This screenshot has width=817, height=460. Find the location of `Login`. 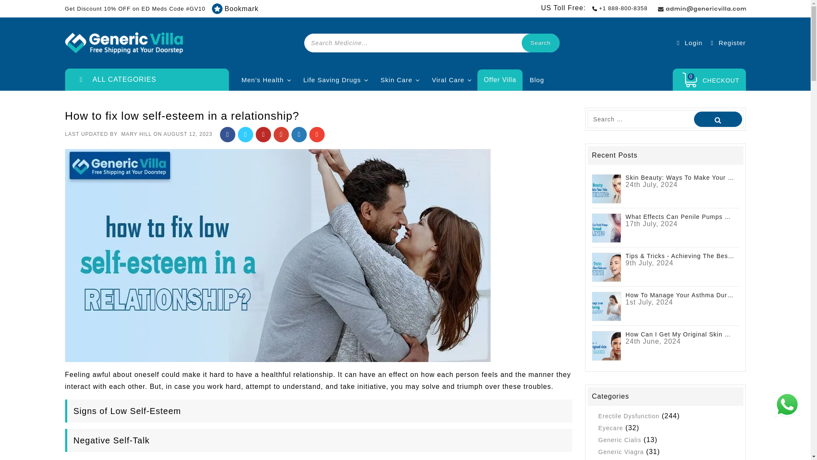

Login is located at coordinates (688, 43).